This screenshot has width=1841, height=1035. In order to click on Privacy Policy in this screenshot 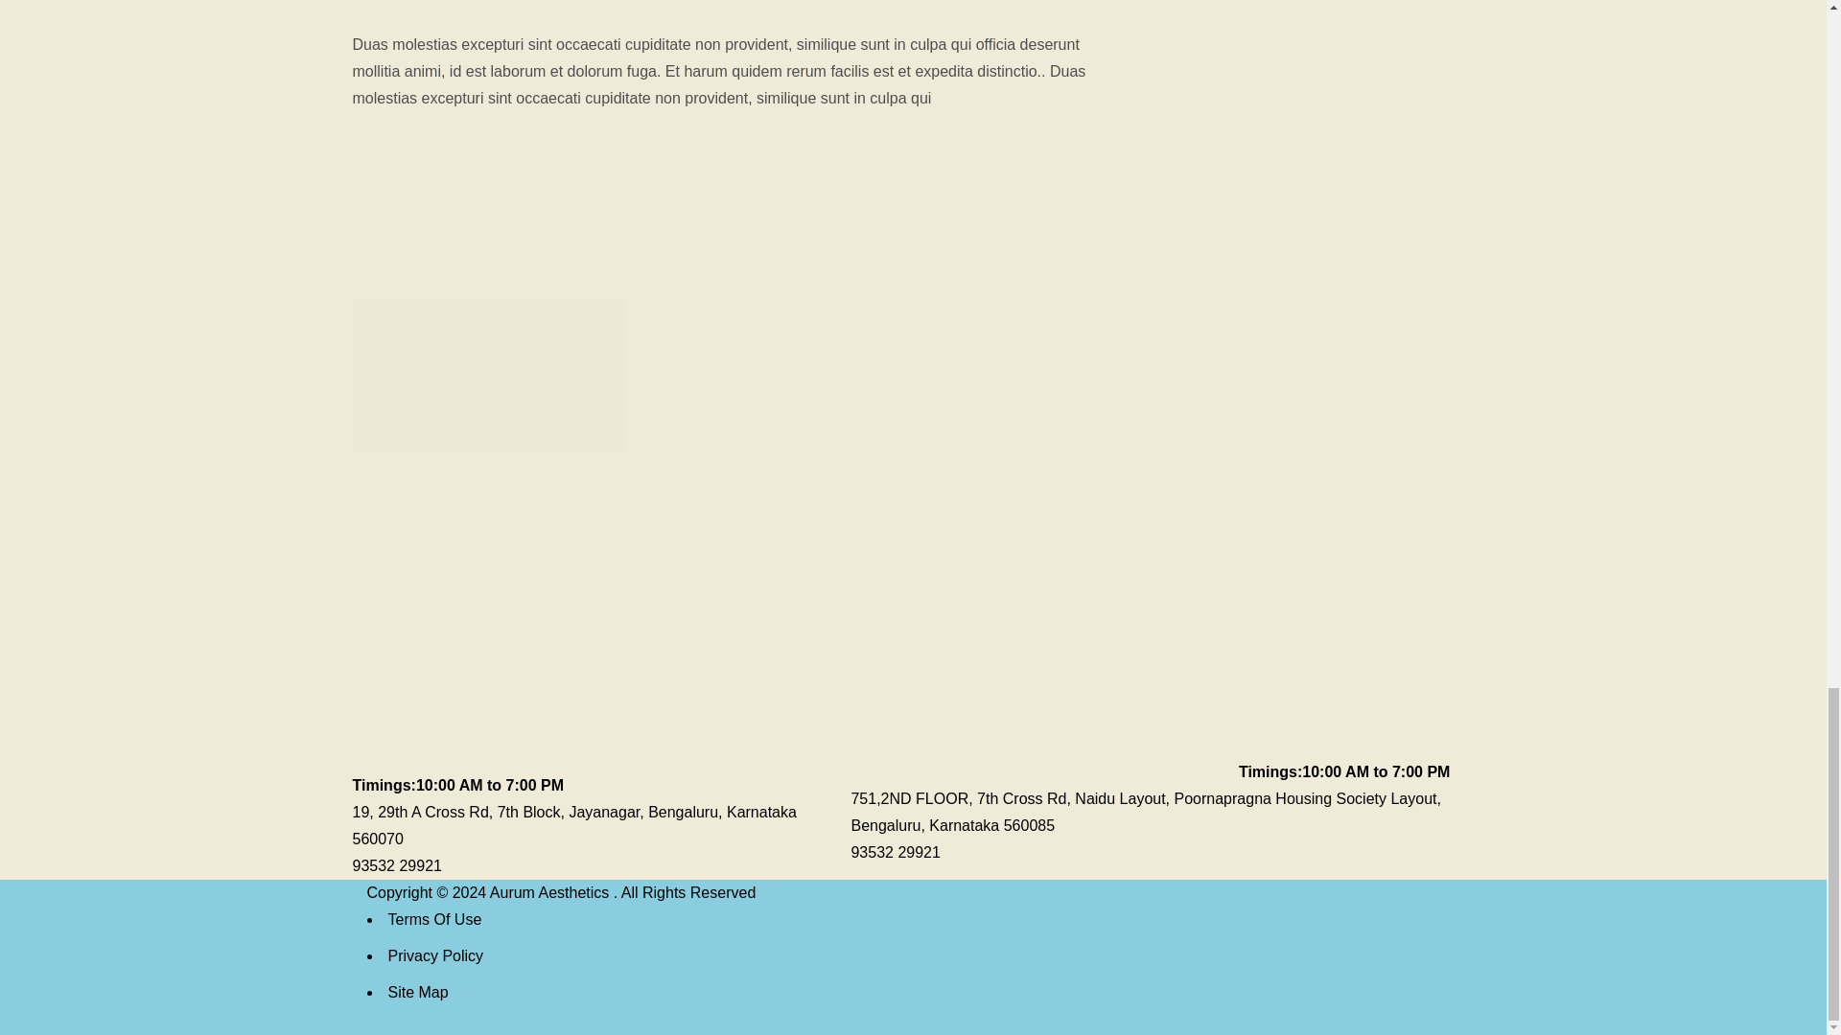, I will do `click(434, 955)`.